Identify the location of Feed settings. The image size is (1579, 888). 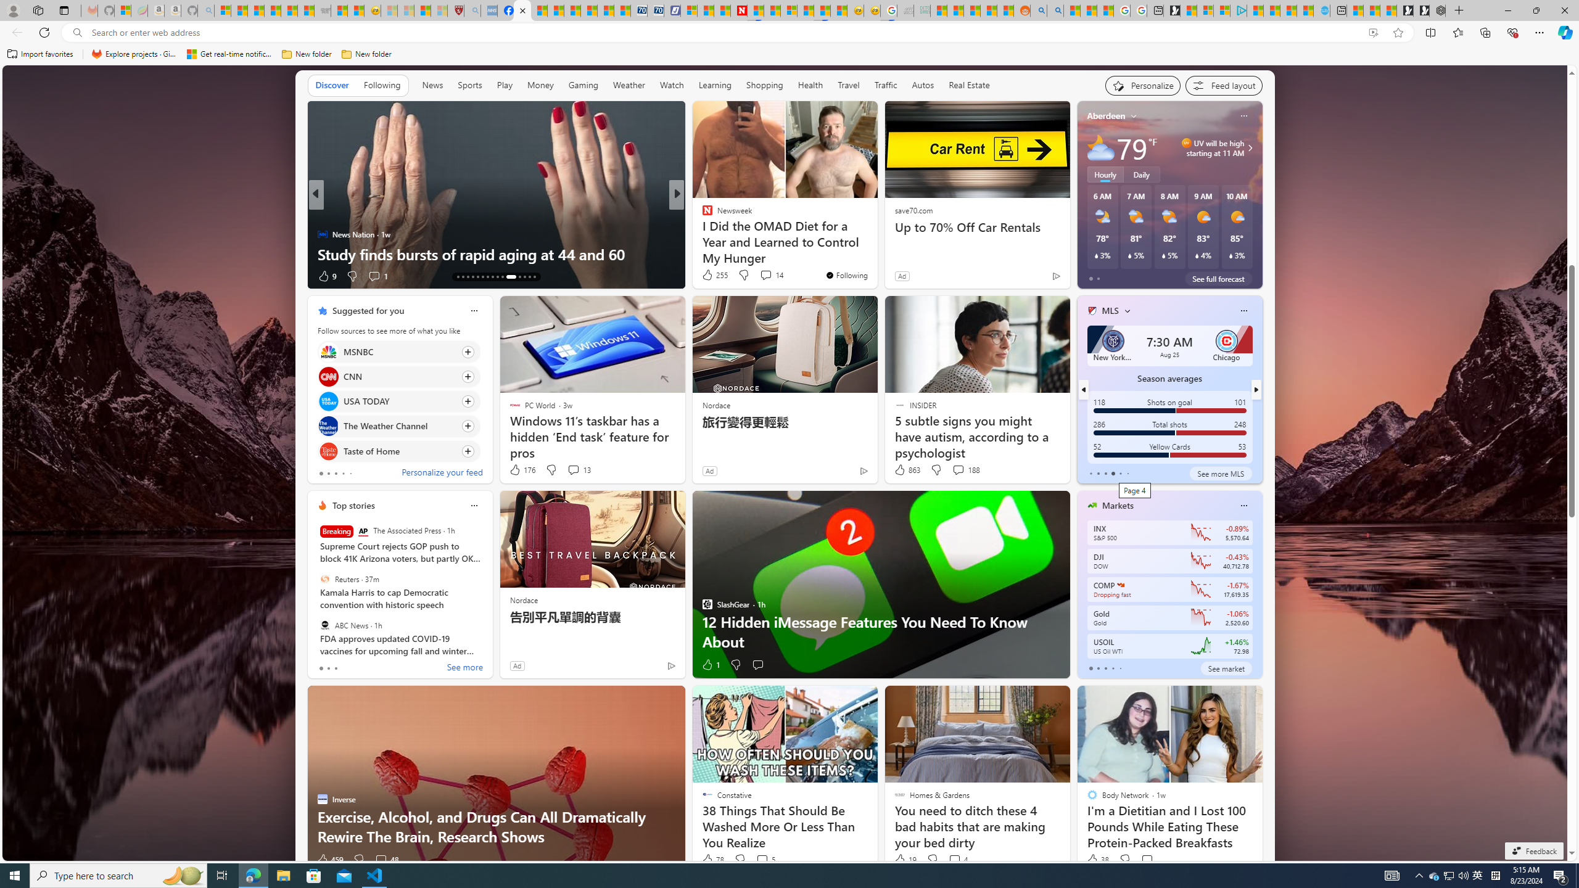
(1224, 85).